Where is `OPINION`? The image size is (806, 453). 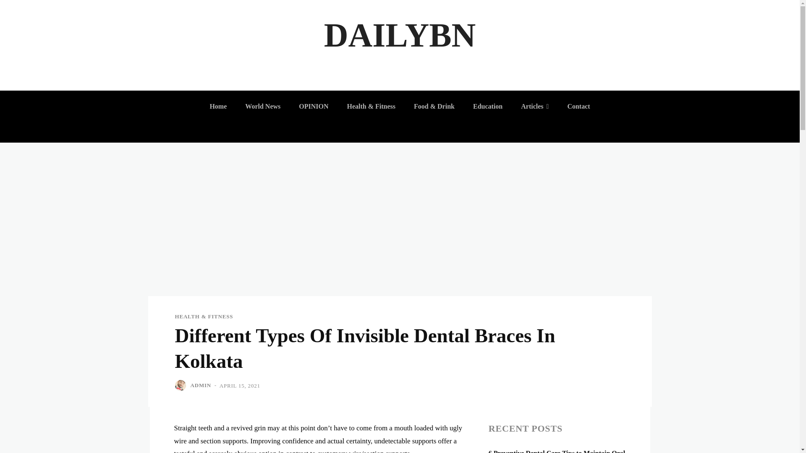
OPINION is located at coordinates (314, 107).